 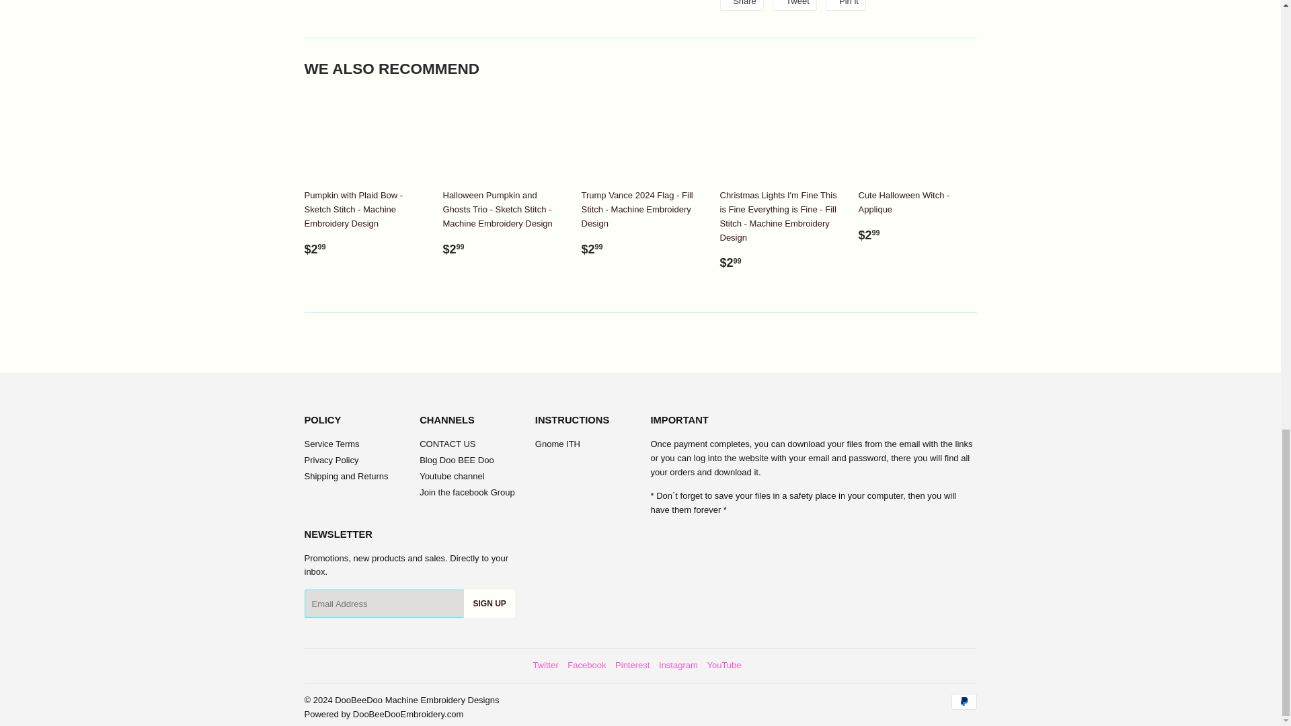 What do you see at coordinates (846, 5) in the screenshot?
I see `Pin on Pinterest` at bounding box center [846, 5].